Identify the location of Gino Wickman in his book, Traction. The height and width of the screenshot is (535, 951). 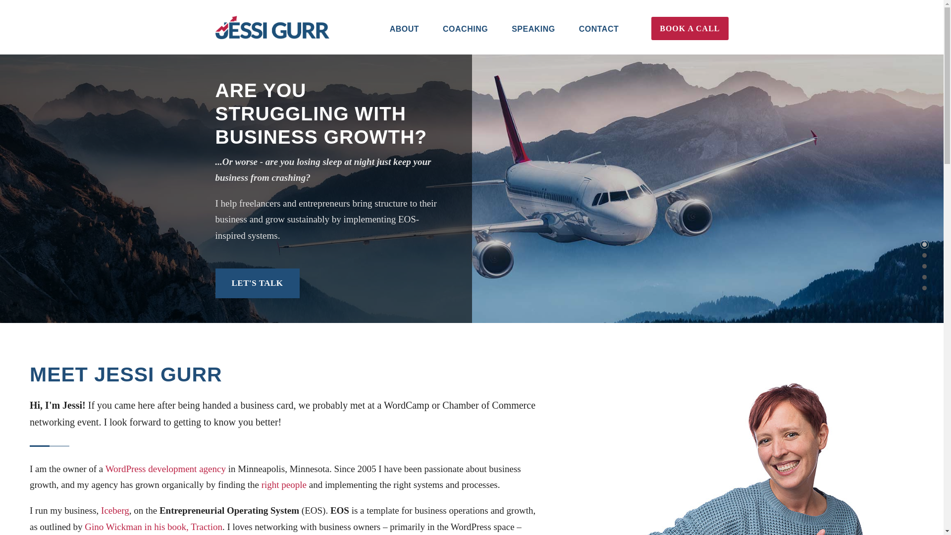
(154, 527).